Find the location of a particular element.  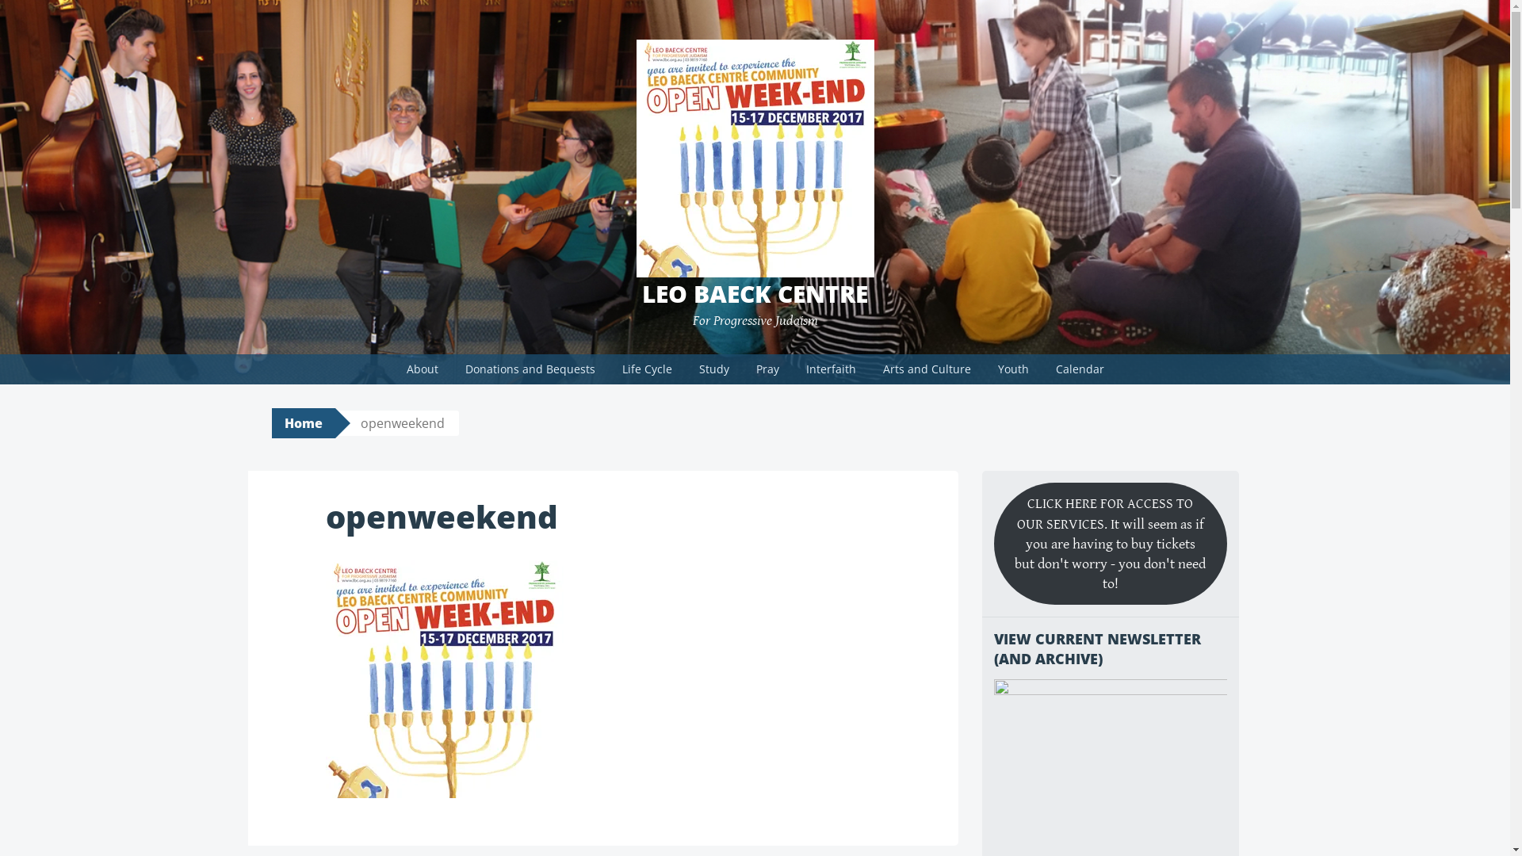

Arts and Culture is located at coordinates (926, 369).